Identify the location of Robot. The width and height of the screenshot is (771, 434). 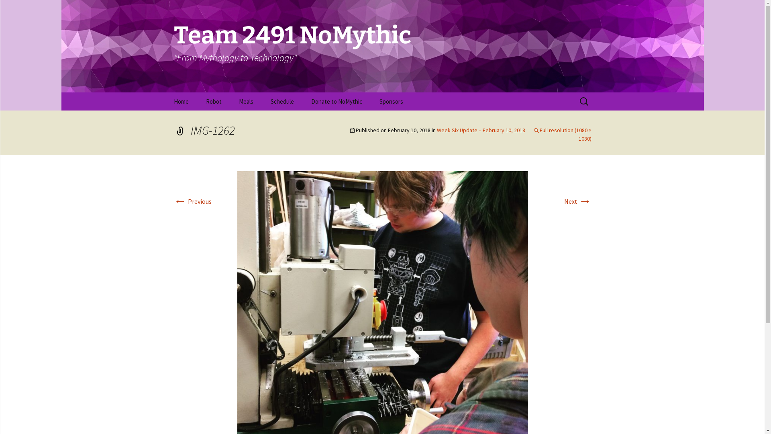
(213, 101).